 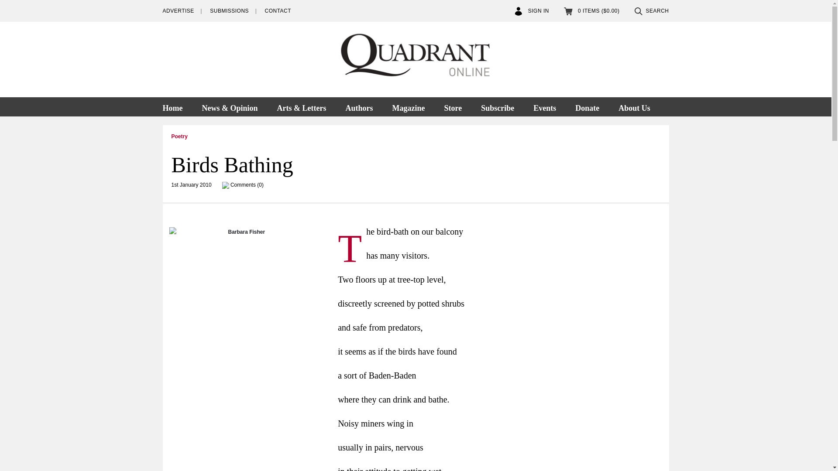 What do you see at coordinates (408, 106) in the screenshot?
I see `Magazine` at bounding box center [408, 106].